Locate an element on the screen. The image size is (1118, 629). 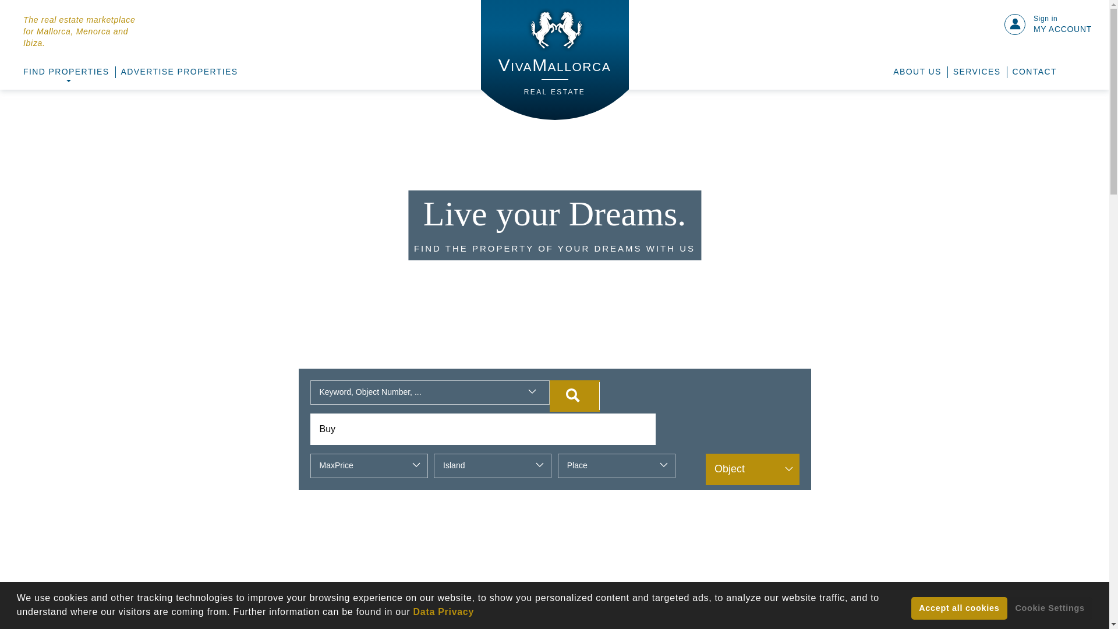
FIND PROPERTIES is located at coordinates (66, 72).